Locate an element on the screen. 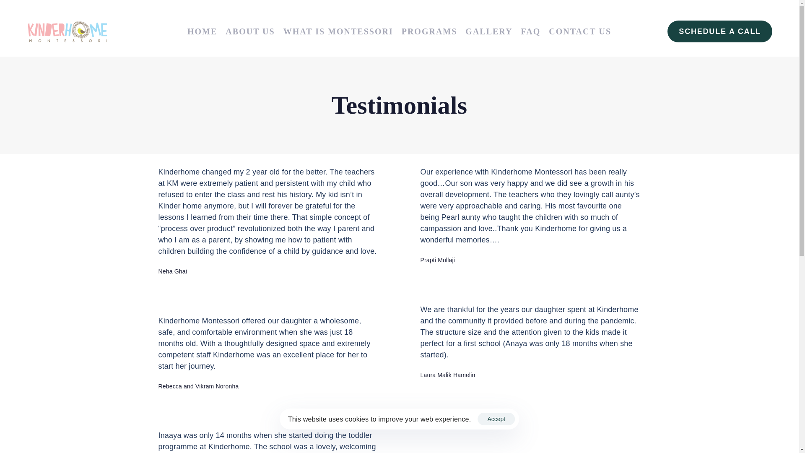 Image resolution: width=805 pixels, height=453 pixels. FAQ is located at coordinates (531, 31).